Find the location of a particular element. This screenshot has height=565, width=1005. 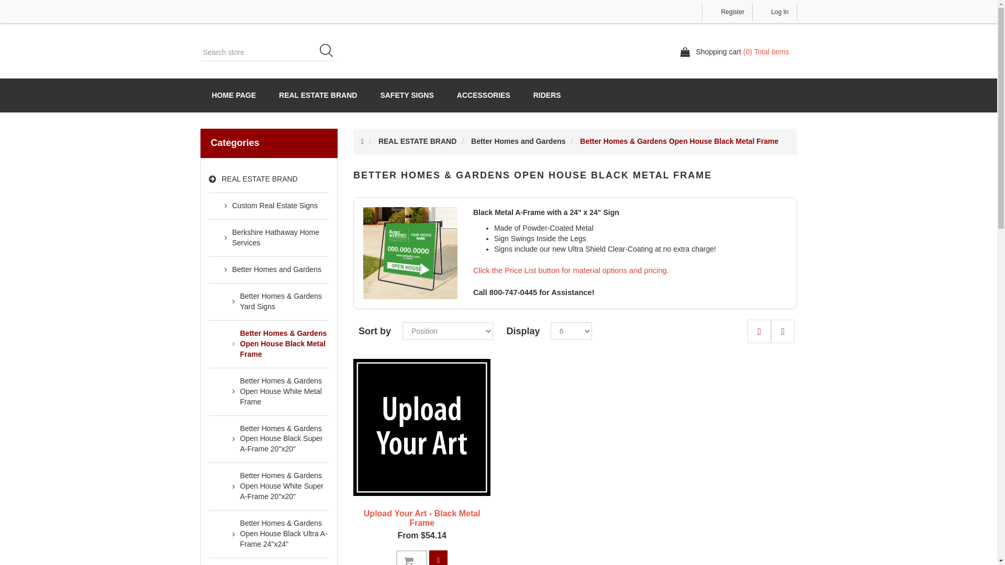

Show details for Upload Your Art - Black Metal Frame is located at coordinates (422, 427).